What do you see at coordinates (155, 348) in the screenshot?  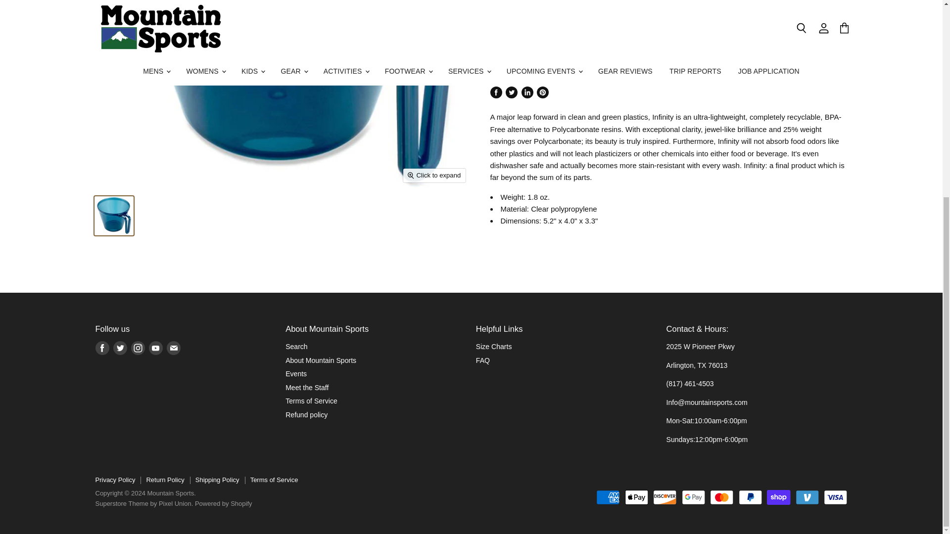 I see `Youtube` at bounding box center [155, 348].